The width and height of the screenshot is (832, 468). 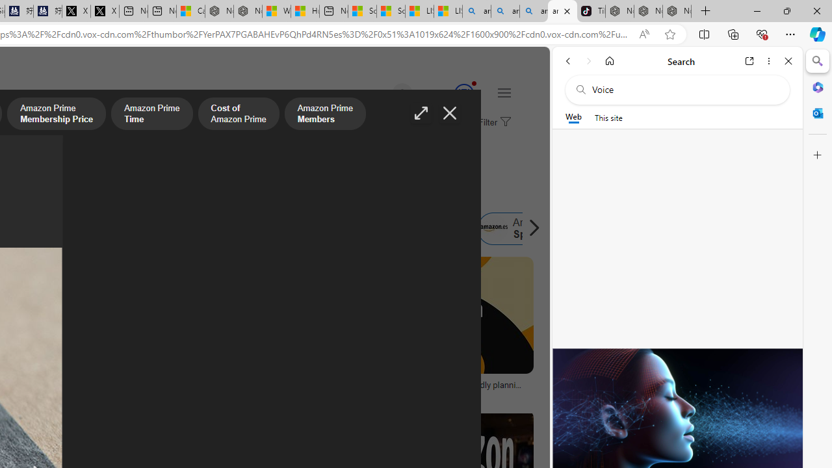 What do you see at coordinates (768, 61) in the screenshot?
I see `More options` at bounding box center [768, 61].